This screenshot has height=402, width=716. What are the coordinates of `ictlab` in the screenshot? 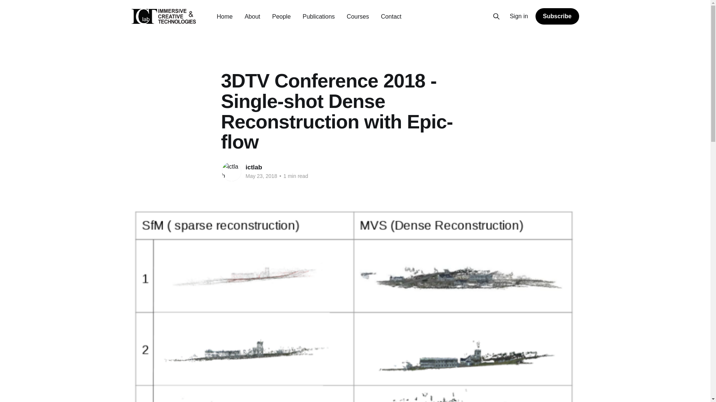 It's located at (254, 167).